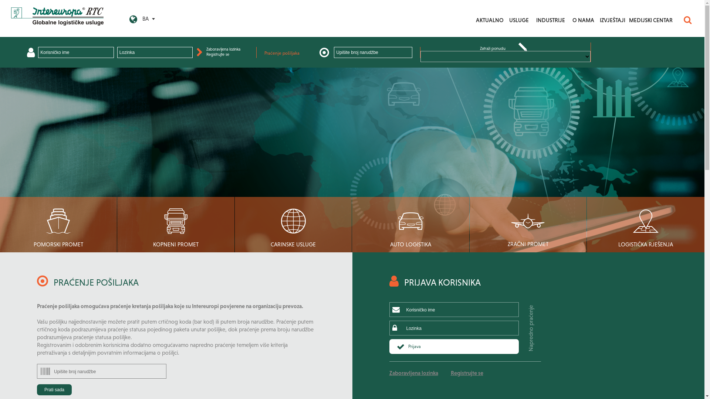 This screenshot has height=399, width=710. Describe the element at coordinates (54, 390) in the screenshot. I see `Prati sada` at that location.